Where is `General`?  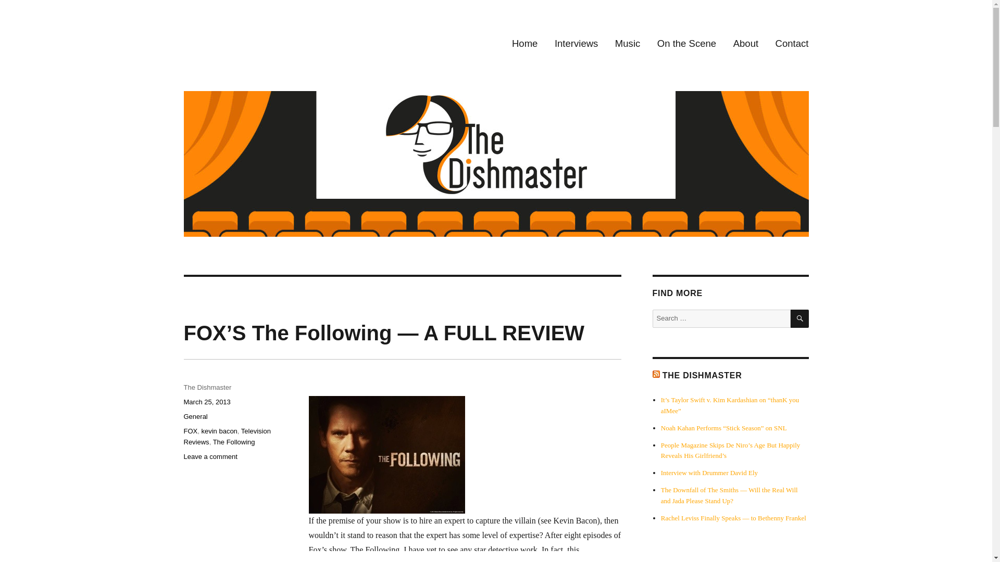
General is located at coordinates (195, 416).